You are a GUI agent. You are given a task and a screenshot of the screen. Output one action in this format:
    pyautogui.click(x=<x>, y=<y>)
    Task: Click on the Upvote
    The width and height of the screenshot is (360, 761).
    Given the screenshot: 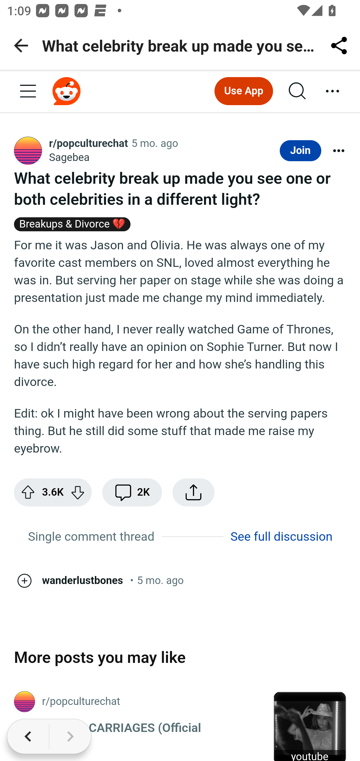 What is the action you would take?
    pyautogui.click(x=28, y=492)
    